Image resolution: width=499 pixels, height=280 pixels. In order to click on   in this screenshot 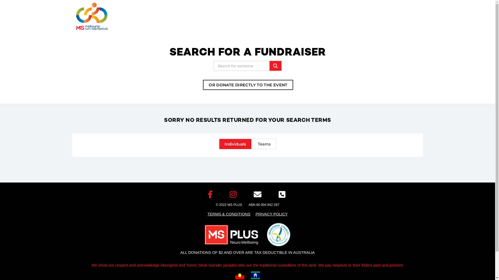, I will do `click(234, 194)`.